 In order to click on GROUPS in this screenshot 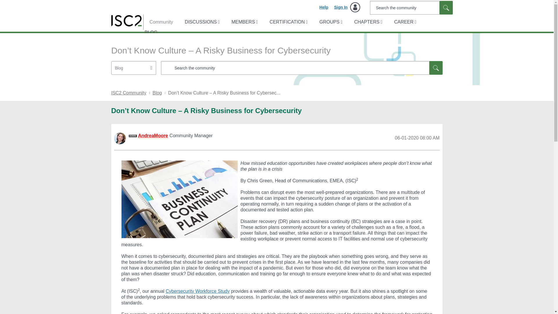, I will do `click(330, 22)`.